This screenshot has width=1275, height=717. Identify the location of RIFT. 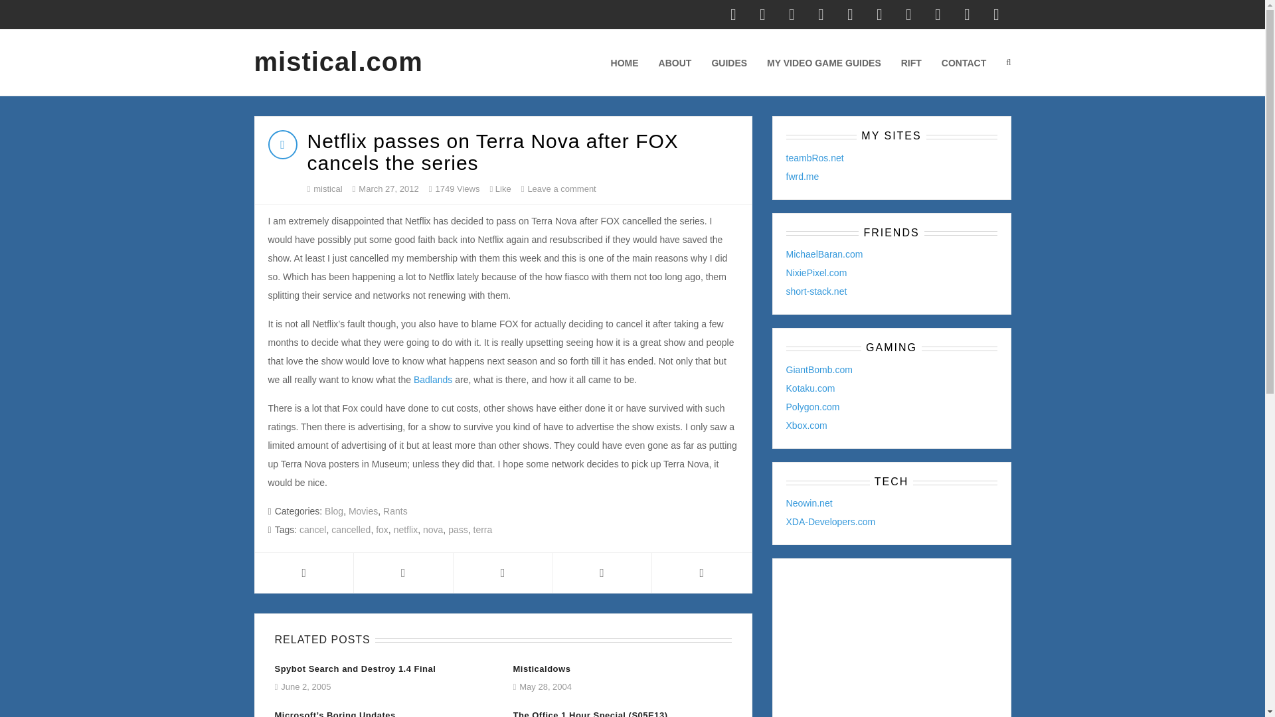
(911, 62).